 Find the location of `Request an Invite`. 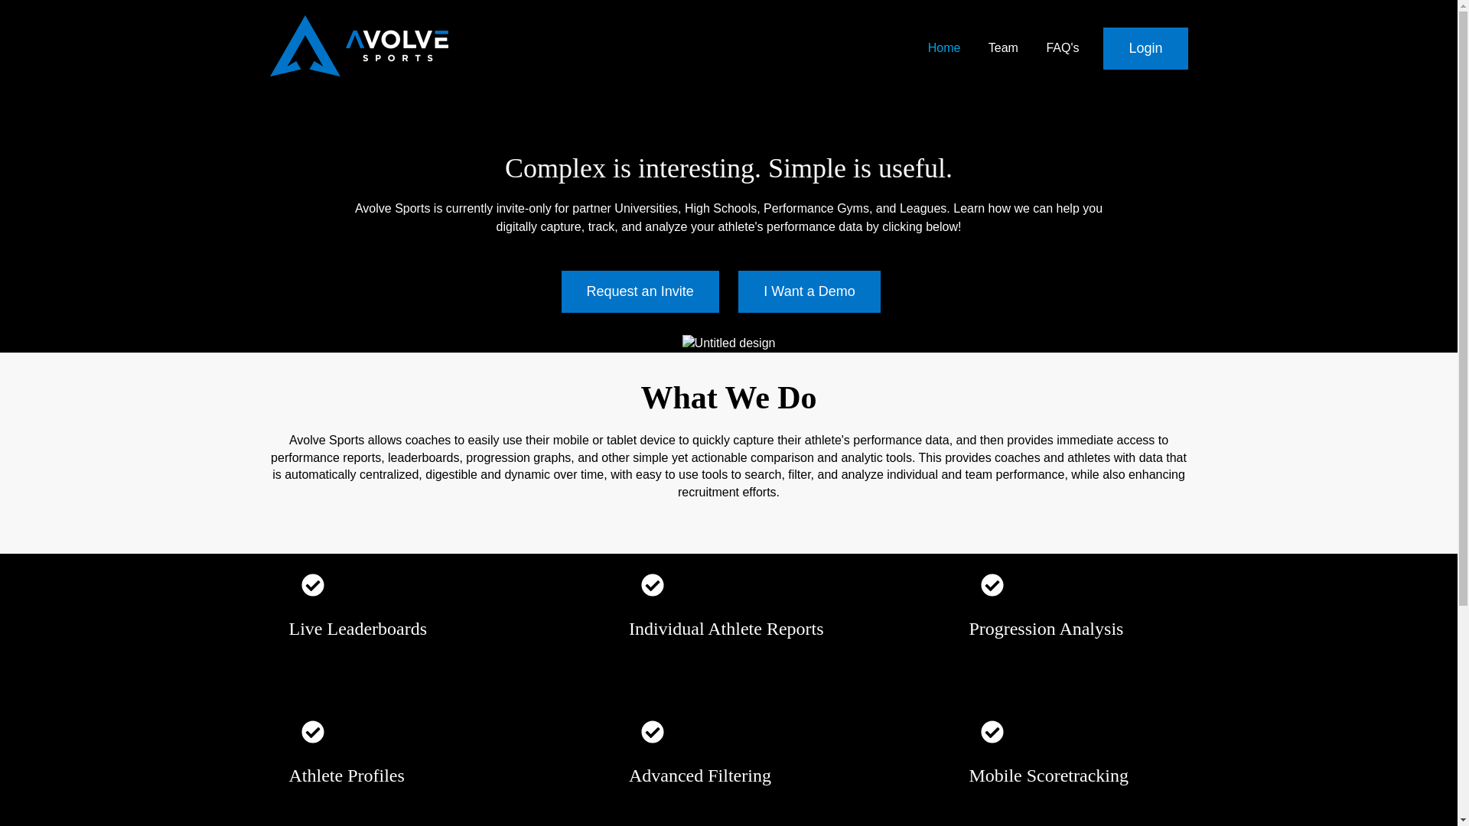

Request an Invite is located at coordinates (640, 292).